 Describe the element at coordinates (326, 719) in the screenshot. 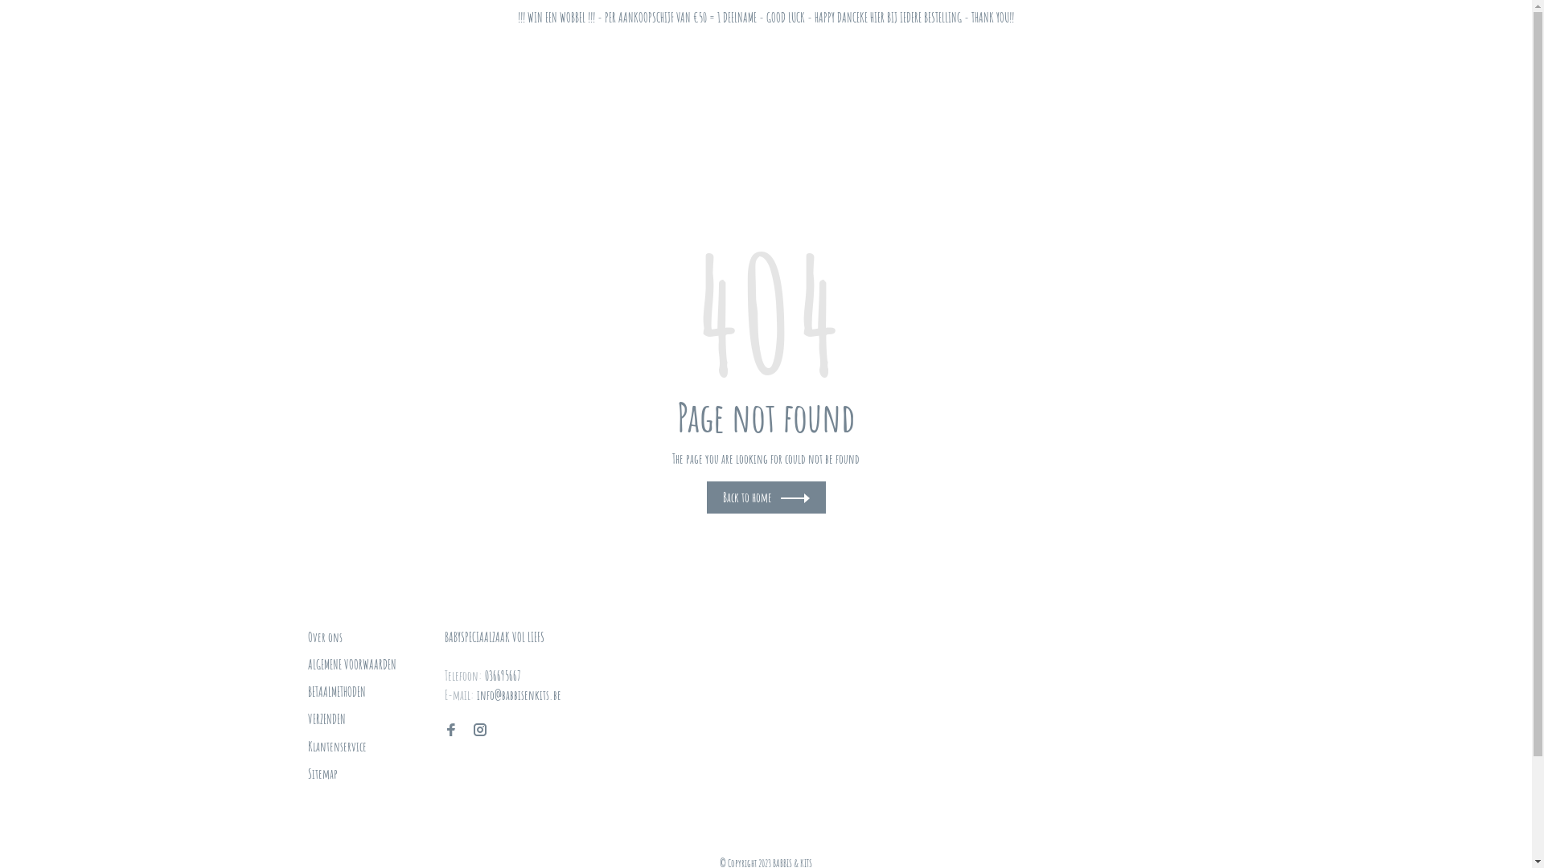

I see `VERZENDEN` at that location.